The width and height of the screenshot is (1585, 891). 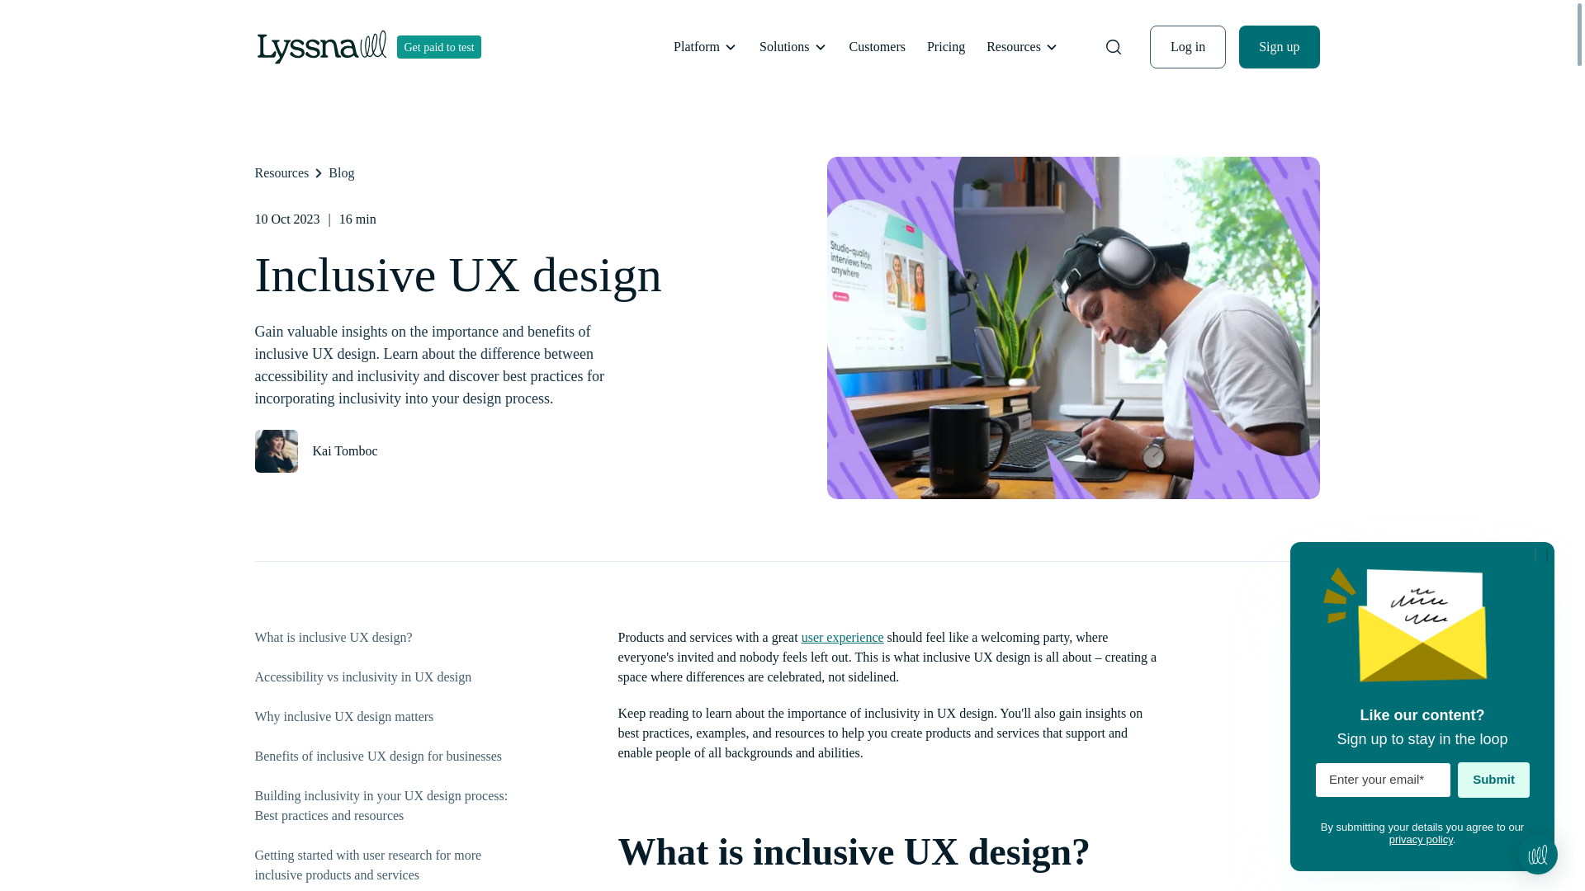 I want to click on Platform, so click(x=706, y=47).